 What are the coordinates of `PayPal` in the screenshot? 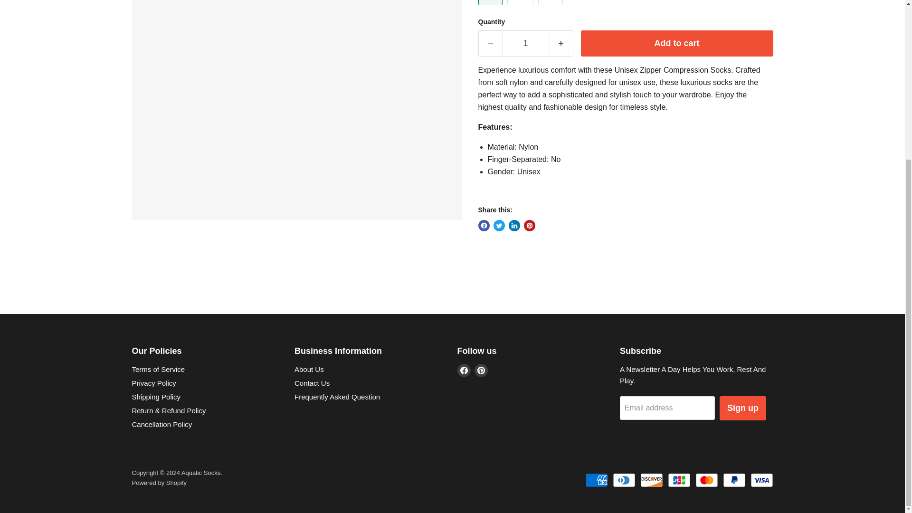 It's located at (734, 480).